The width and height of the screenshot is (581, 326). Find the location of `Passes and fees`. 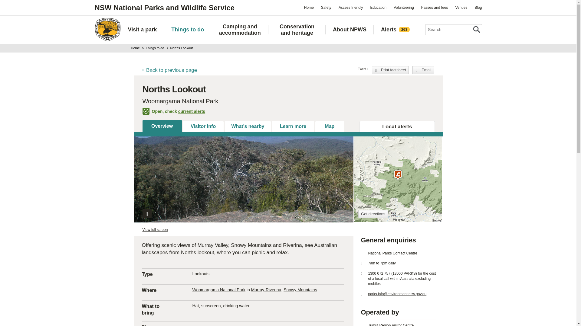

Passes and fees is located at coordinates (435, 7).